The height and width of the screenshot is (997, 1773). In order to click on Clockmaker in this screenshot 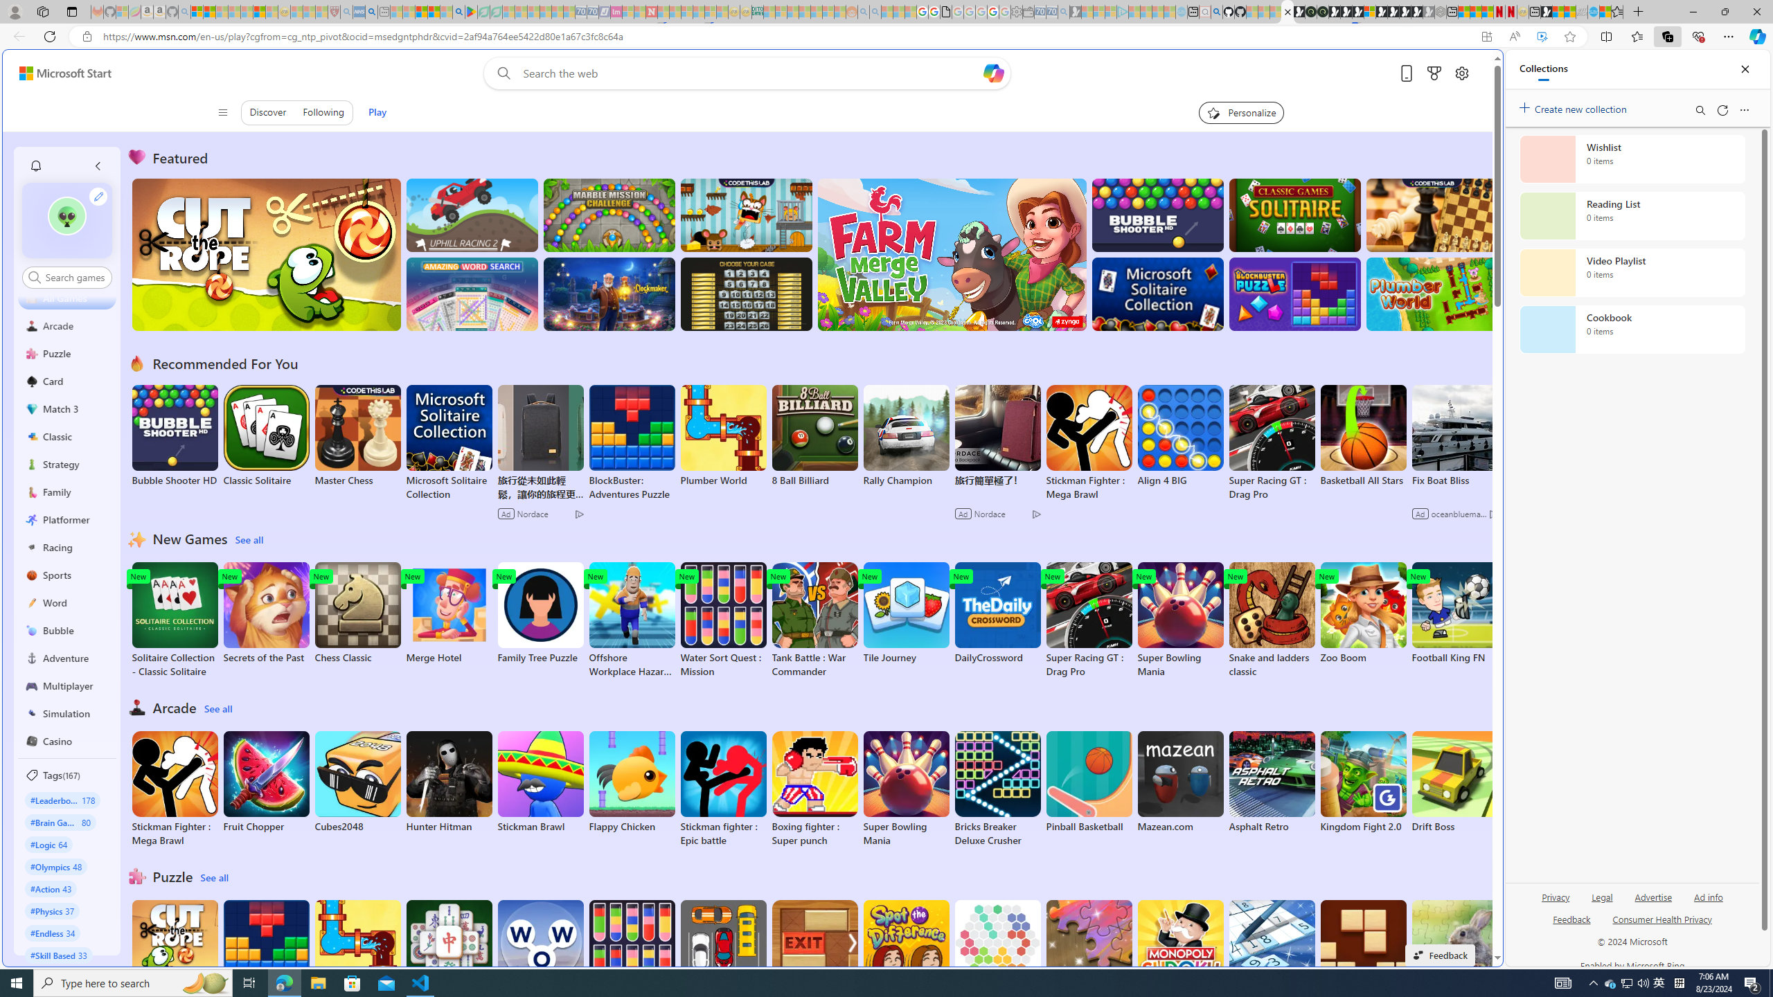, I will do `click(609, 294)`.